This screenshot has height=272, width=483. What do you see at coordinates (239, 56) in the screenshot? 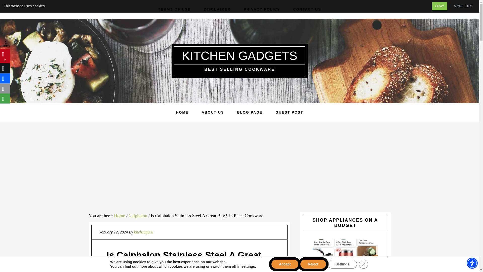
I see `KITCHEN GADGETS` at bounding box center [239, 56].